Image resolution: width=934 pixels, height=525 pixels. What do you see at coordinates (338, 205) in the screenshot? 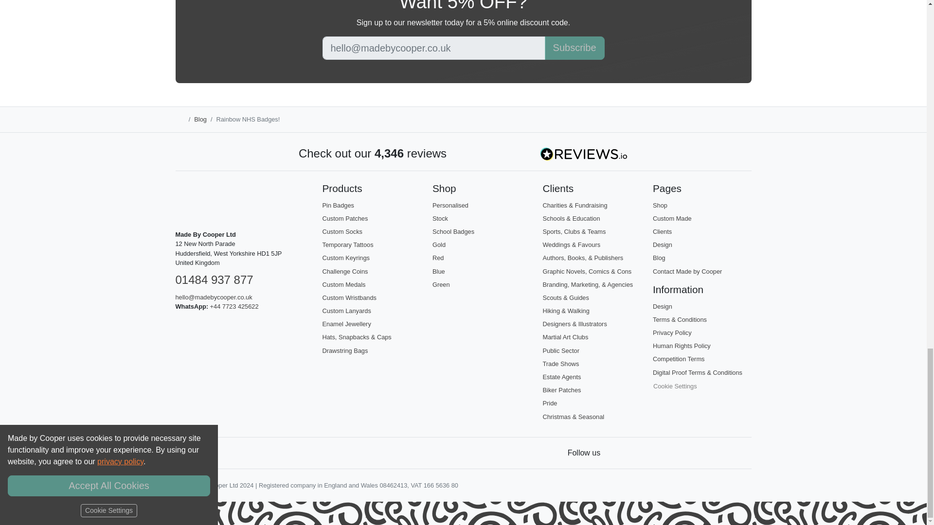
I see `Pin Badges` at bounding box center [338, 205].